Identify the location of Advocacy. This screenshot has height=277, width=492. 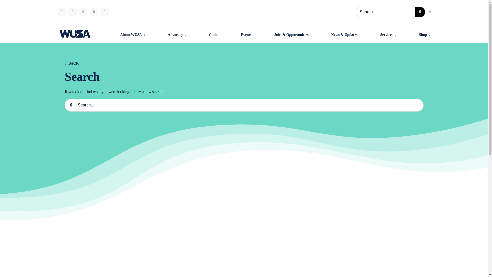
(177, 35).